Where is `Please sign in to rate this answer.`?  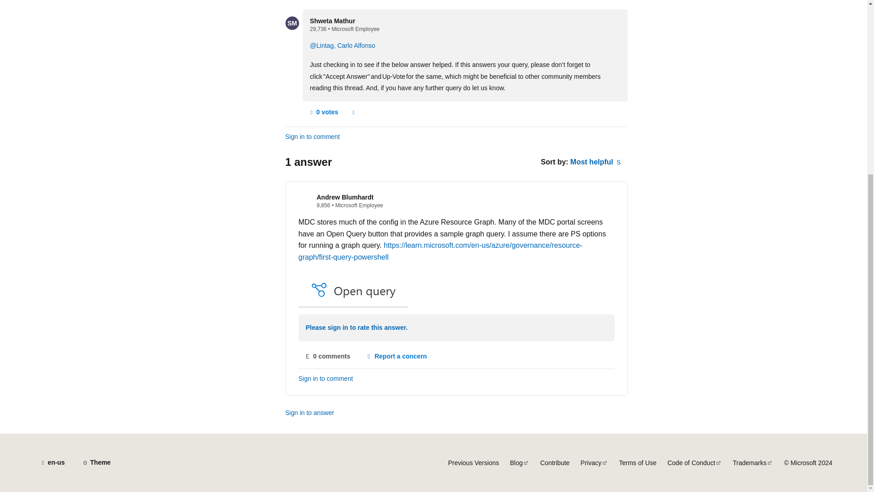
Please sign in to rate this answer. is located at coordinates (357, 328).